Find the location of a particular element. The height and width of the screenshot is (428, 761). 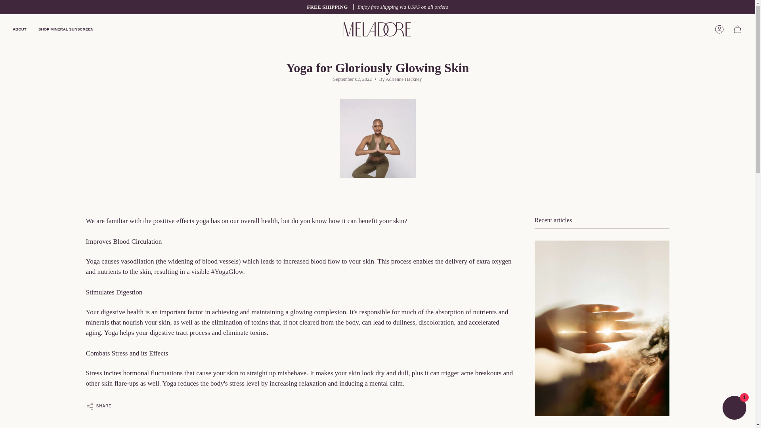

My Account is located at coordinates (719, 29).